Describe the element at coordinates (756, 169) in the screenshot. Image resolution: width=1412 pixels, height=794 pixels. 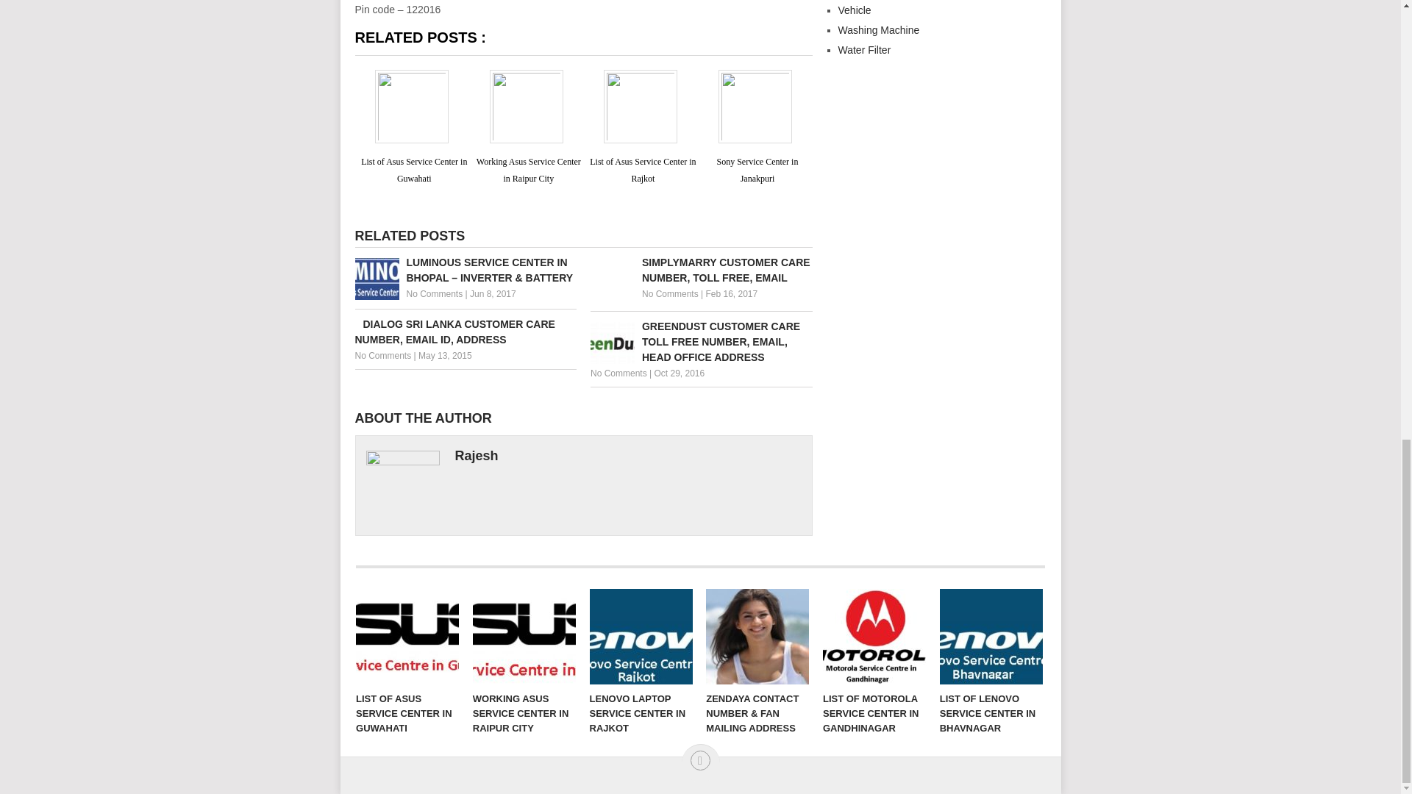
I see `Sony Service Center in Janakpuri` at that location.